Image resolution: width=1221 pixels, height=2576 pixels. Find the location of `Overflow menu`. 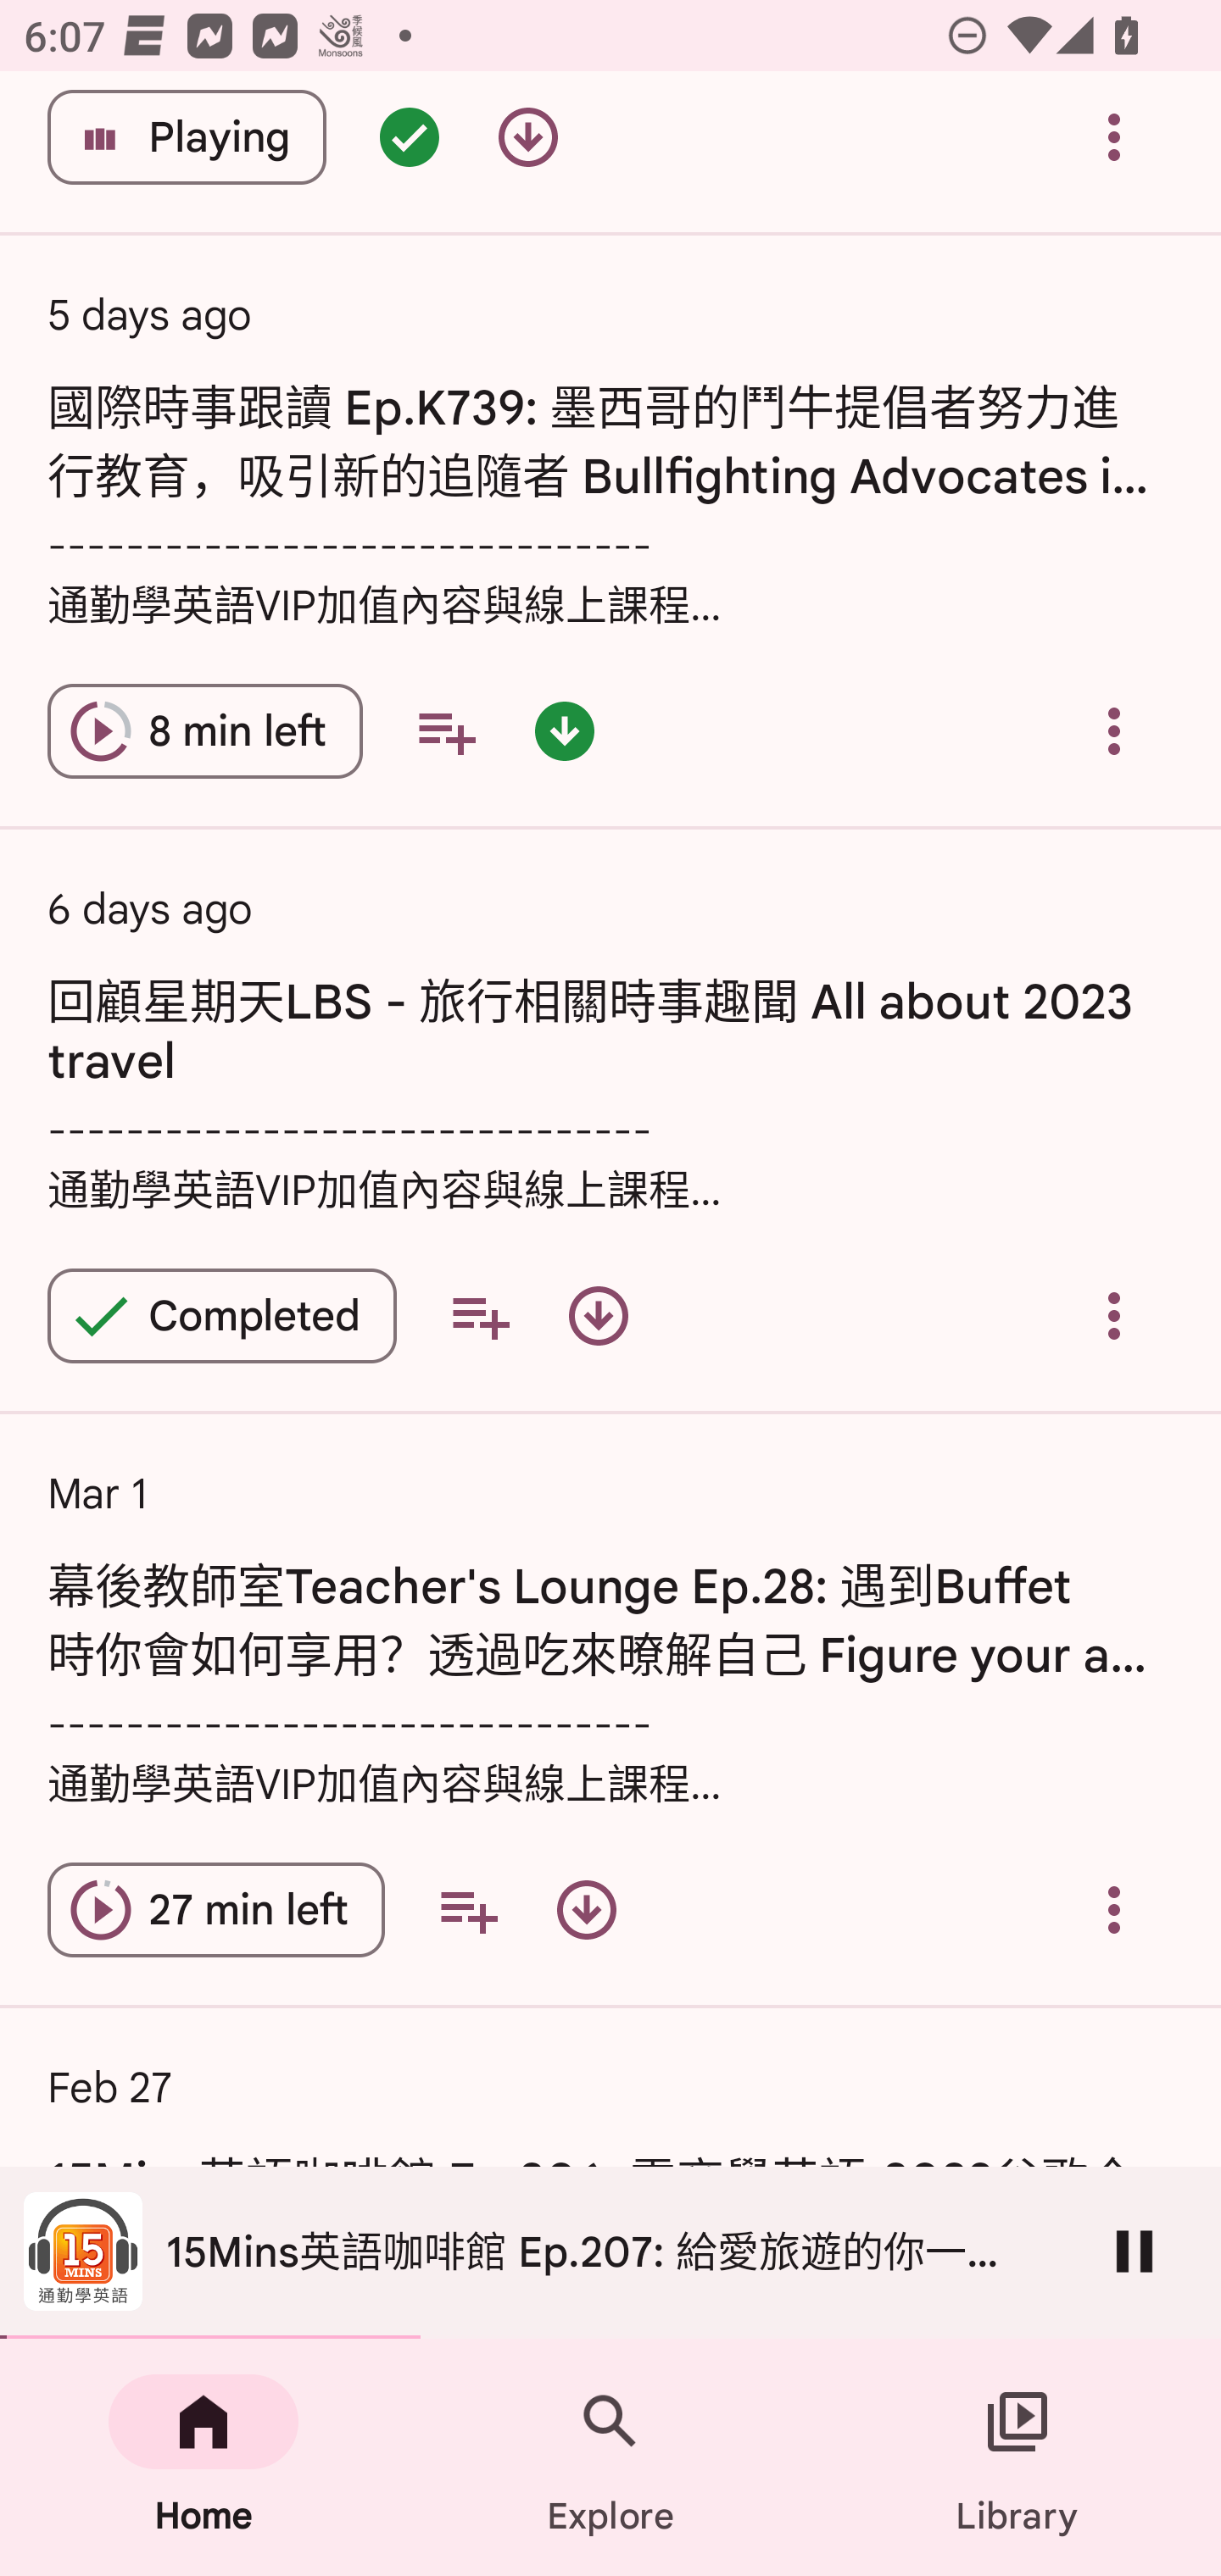

Overflow menu is located at coordinates (1114, 1910).